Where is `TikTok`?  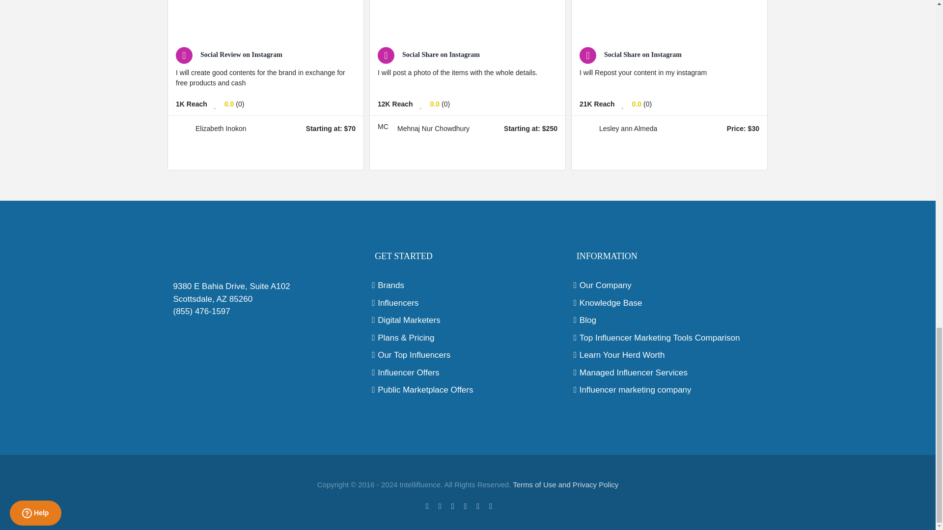
TikTok is located at coordinates (506, 504).